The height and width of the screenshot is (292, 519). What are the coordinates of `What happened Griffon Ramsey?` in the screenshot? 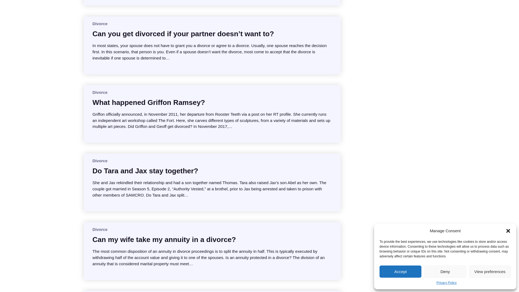 It's located at (149, 102).